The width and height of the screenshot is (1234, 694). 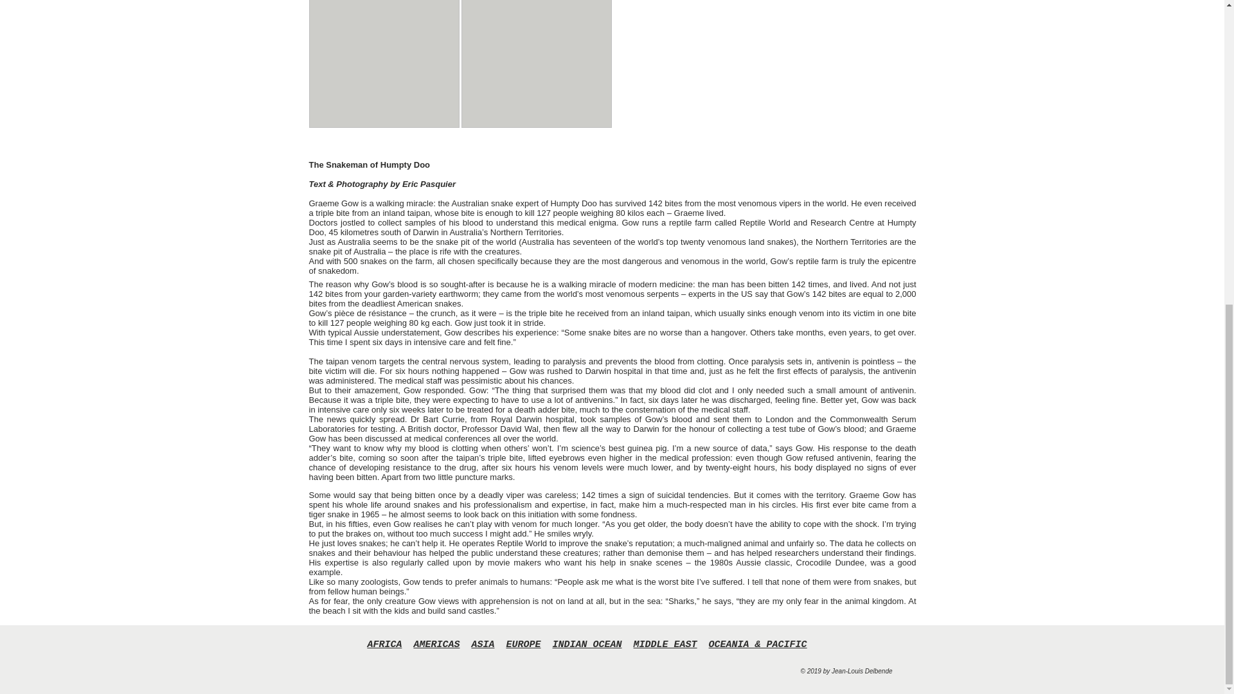 What do you see at coordinates (665, 644) in the screenshot?
I see `MIDDLE EAST` at bounding box center [665, 644].